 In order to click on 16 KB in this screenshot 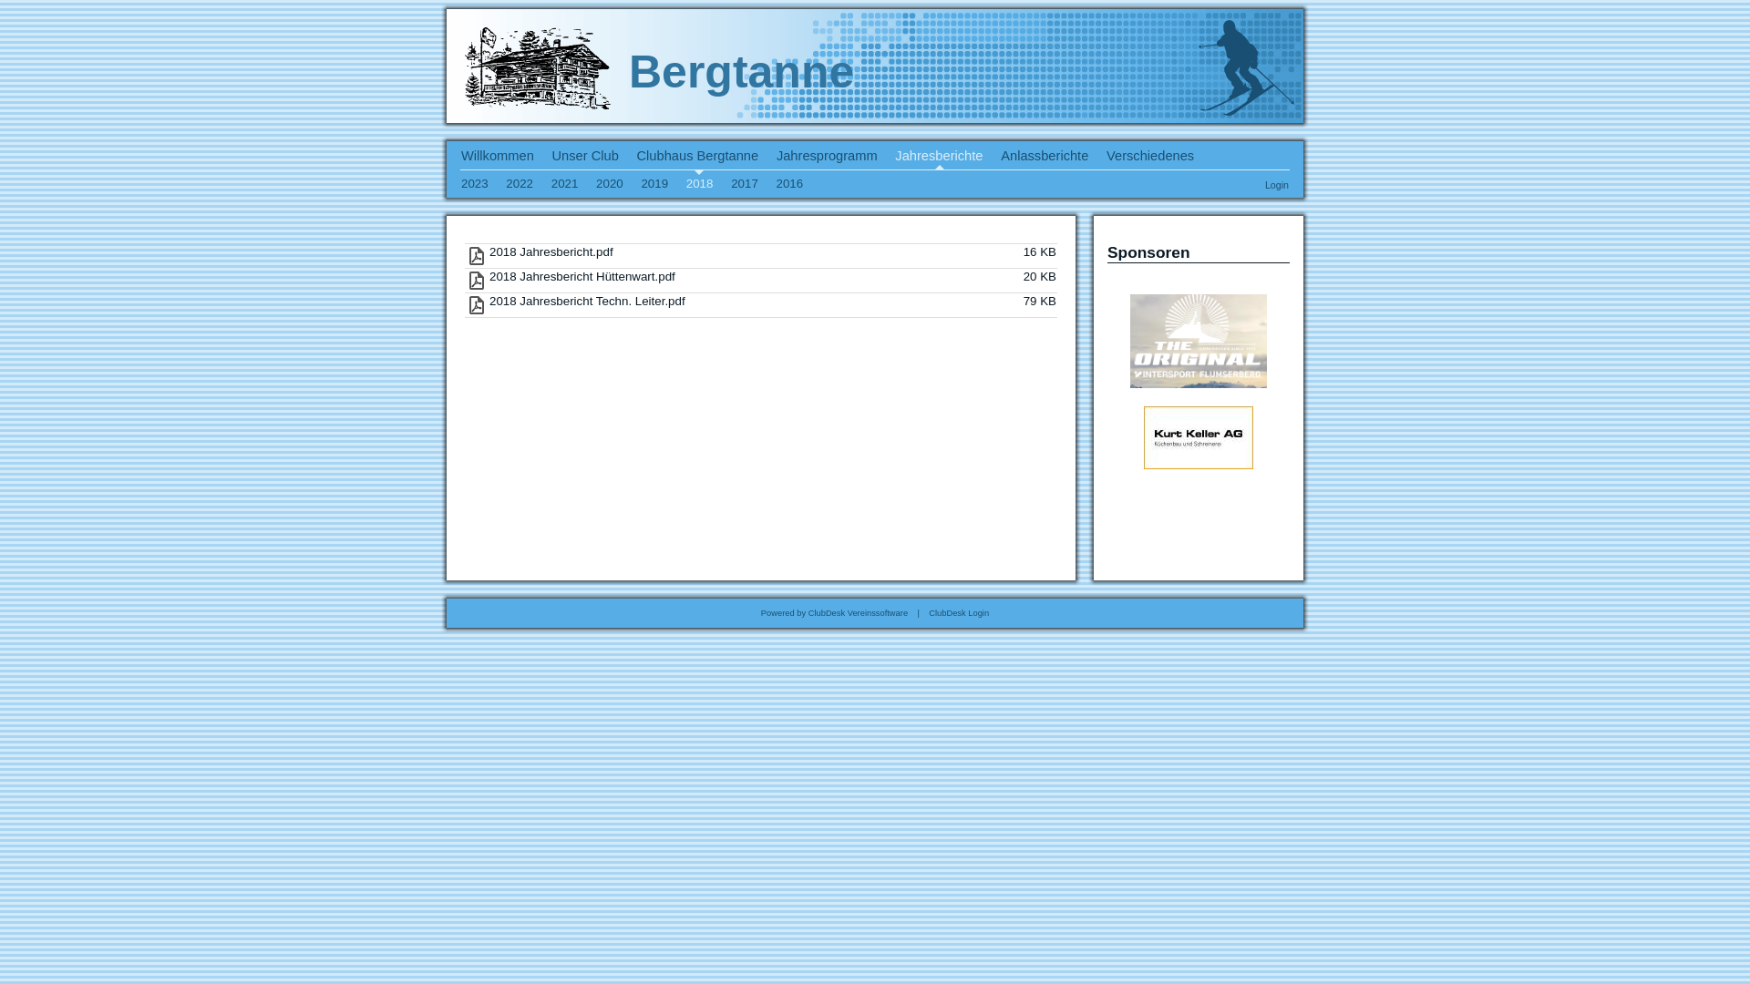, I will do `click(1040, 251)`.